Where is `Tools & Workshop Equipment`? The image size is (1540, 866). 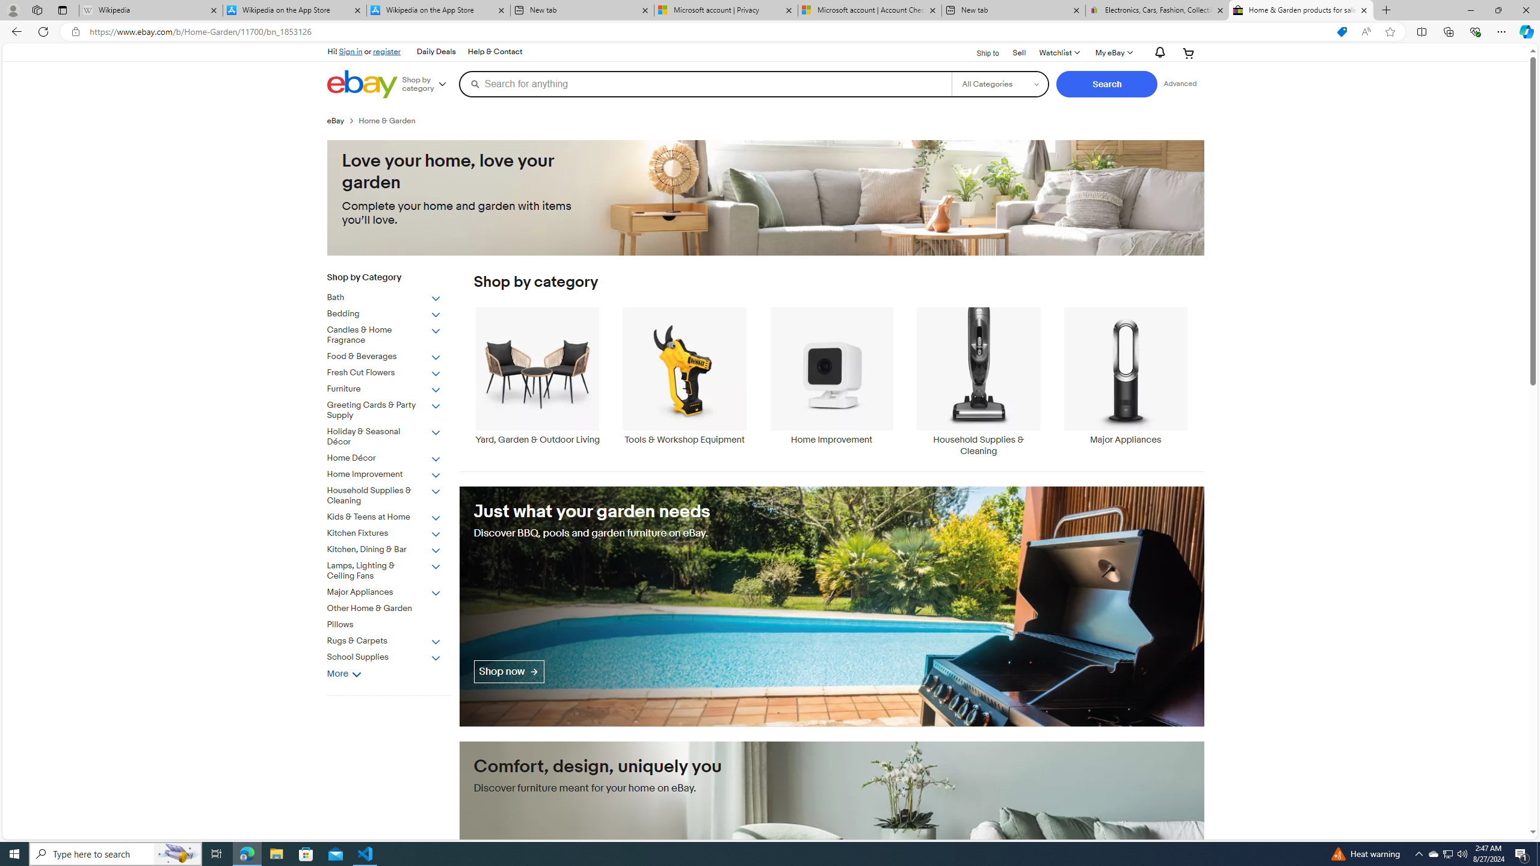 Tools & Workshop Equipment is located at coordinates (685, 381).